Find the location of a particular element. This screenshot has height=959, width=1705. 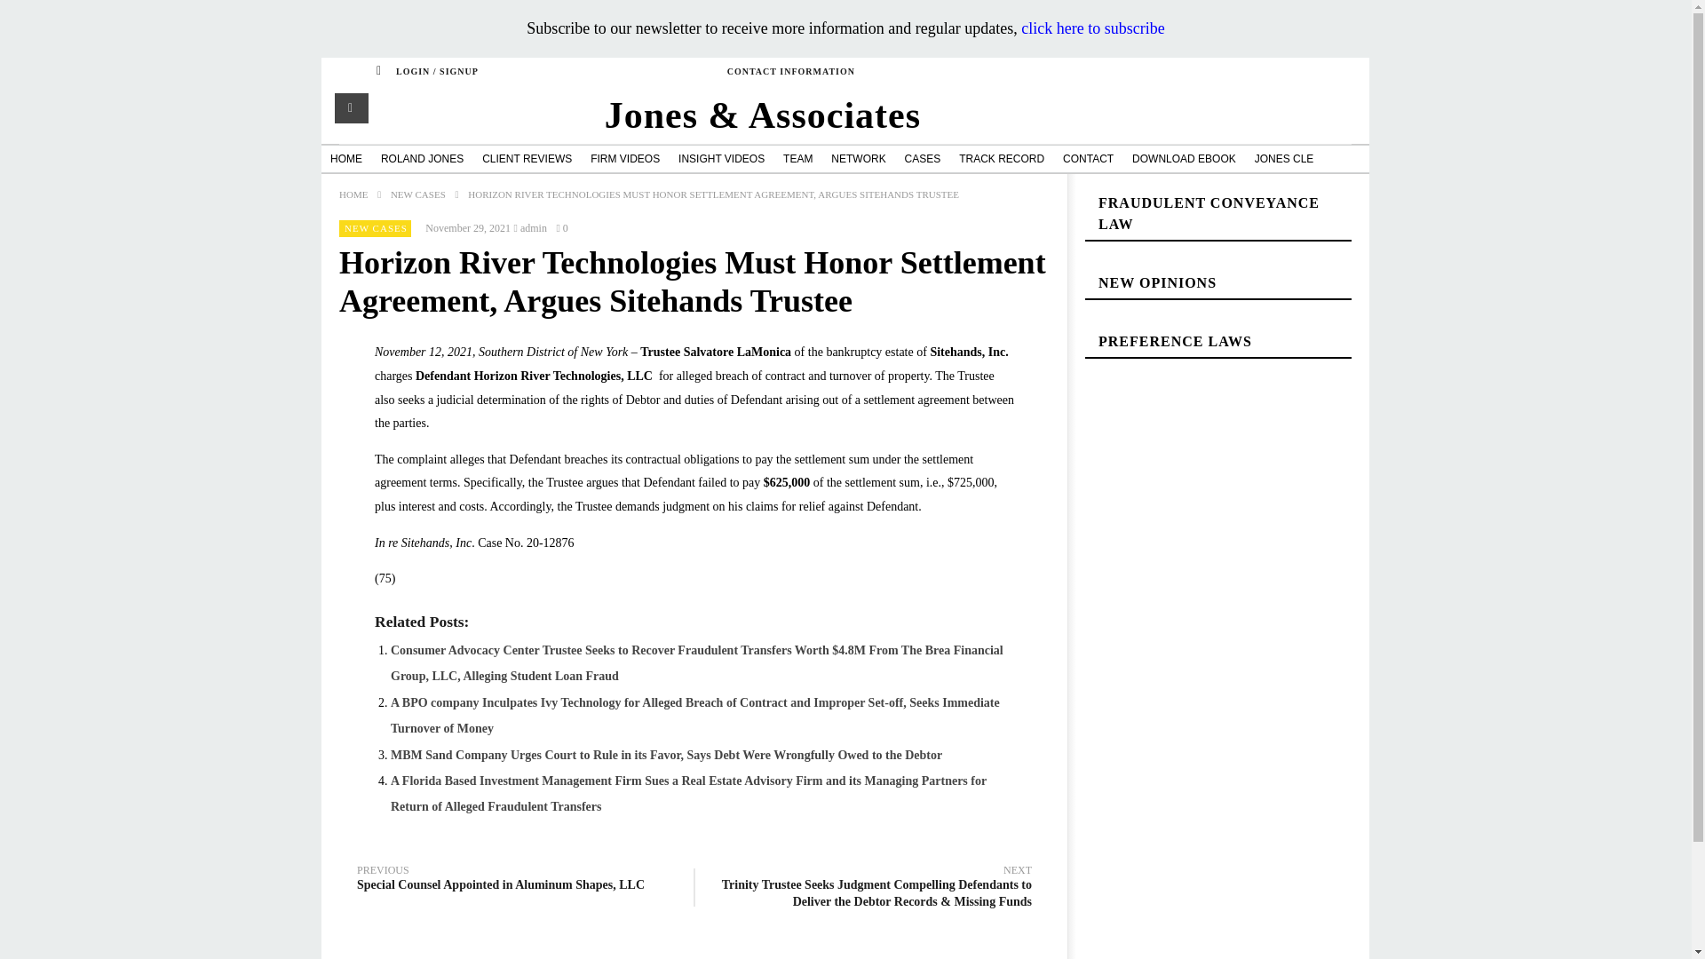

NEW CASES is located at coordinates (417, 194).